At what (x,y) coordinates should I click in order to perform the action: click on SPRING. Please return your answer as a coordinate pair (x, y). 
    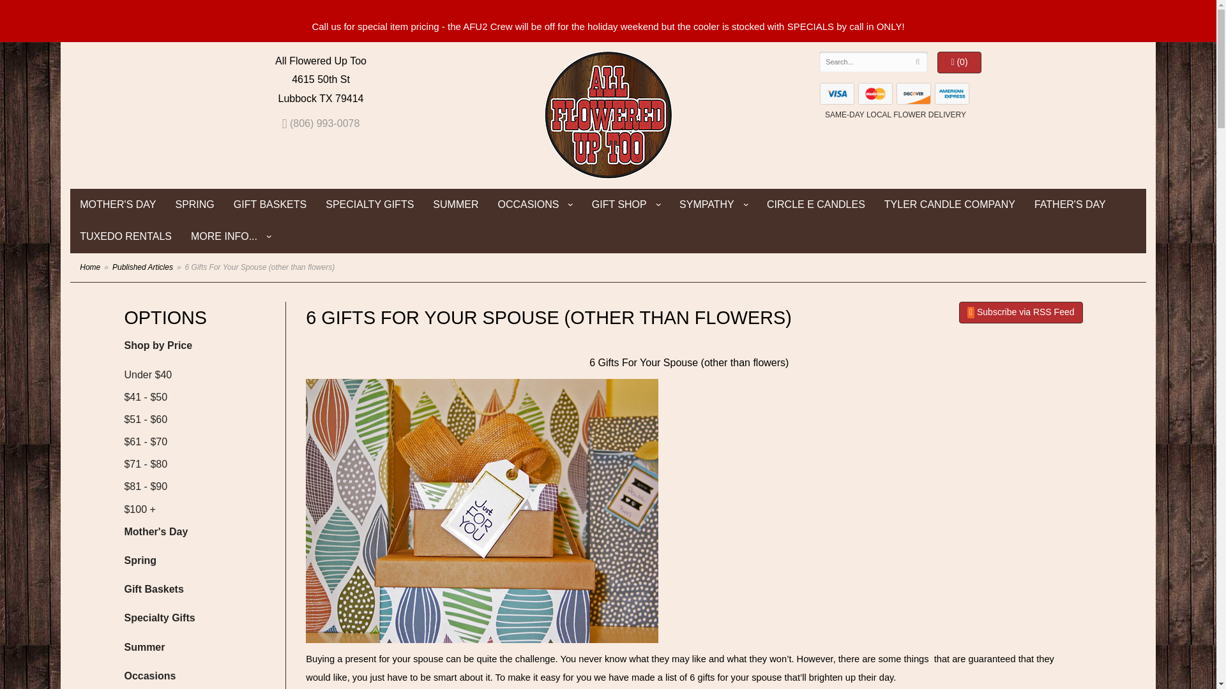
    Looking at the image, I should click on (194, 204).